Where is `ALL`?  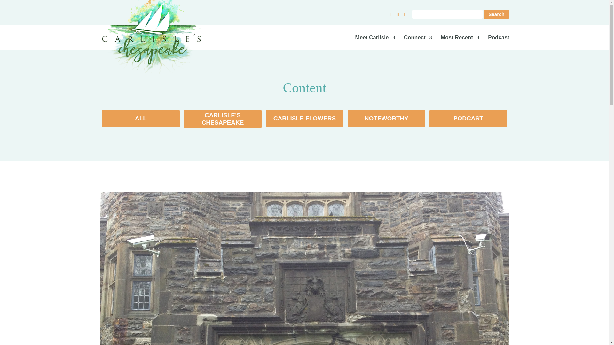
ALL is located at coordinates (141, 119).